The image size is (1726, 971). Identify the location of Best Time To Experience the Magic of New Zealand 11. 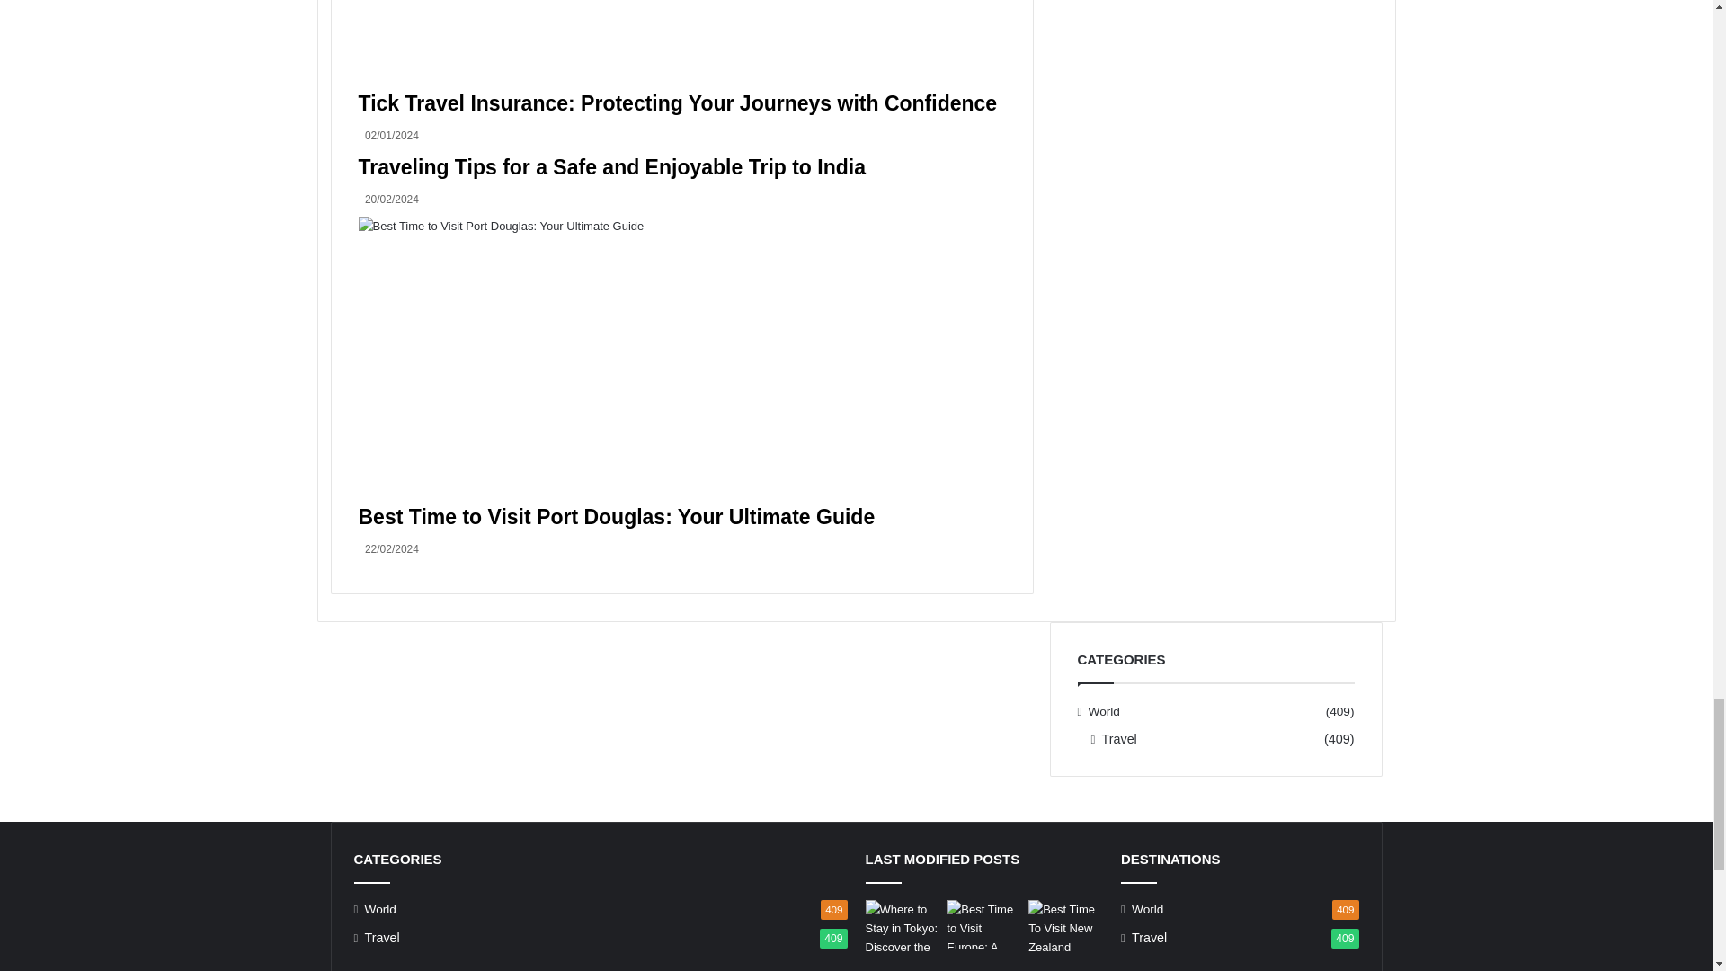
(1065, 931).